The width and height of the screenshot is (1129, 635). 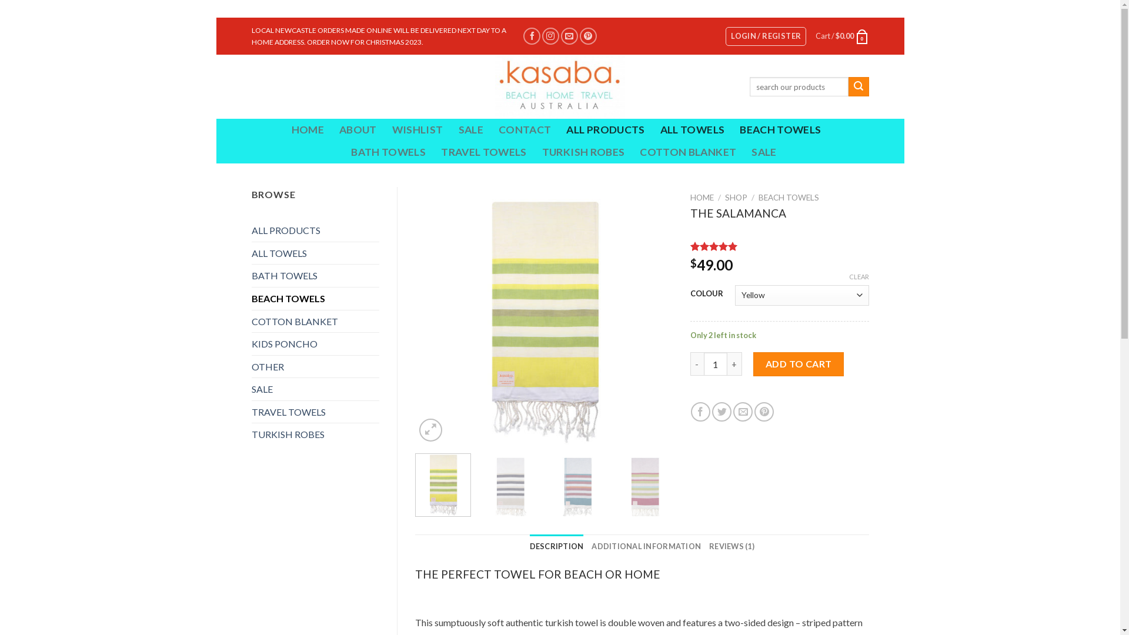 What do you see at coordinates (316, 389) in the screenshot?
I see `SALE` at bounding box center [316, 389].